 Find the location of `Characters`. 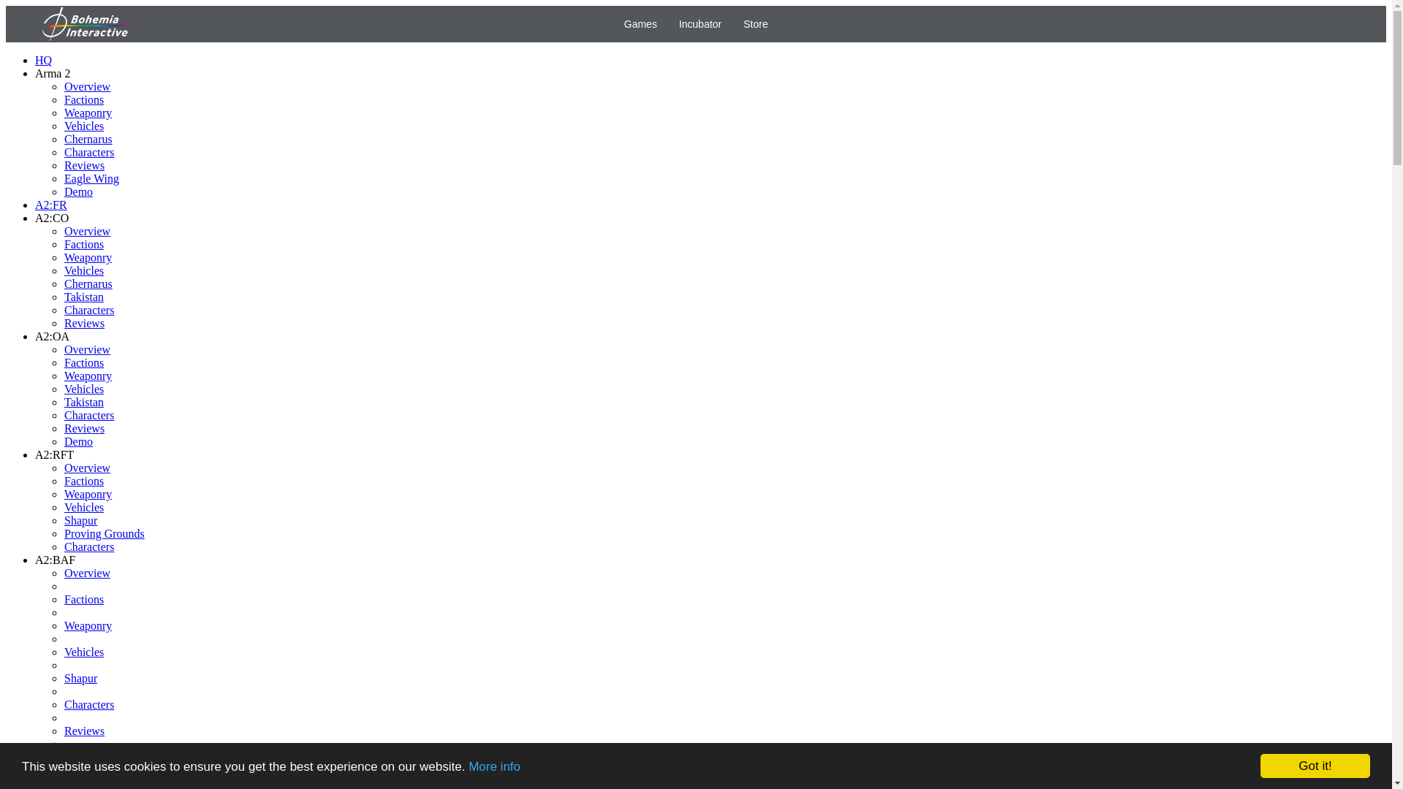

Characters is located at coordinates (89, 310).